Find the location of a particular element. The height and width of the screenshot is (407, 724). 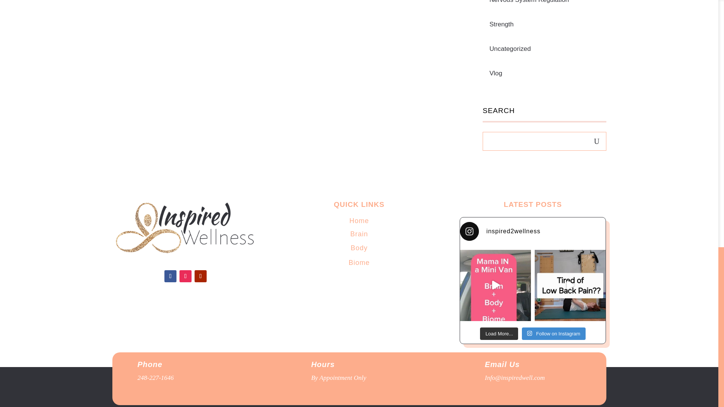

Follow on Instagram is located at coordinates (186, 276).